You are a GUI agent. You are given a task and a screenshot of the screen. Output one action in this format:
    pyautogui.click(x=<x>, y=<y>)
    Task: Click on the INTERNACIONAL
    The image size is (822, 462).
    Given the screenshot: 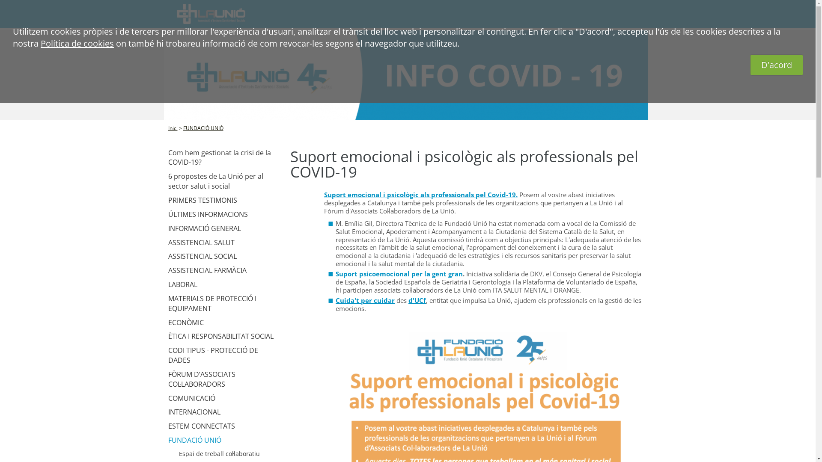 What is the action you would take?
    pyautogui.click(x=224, y=412)
    